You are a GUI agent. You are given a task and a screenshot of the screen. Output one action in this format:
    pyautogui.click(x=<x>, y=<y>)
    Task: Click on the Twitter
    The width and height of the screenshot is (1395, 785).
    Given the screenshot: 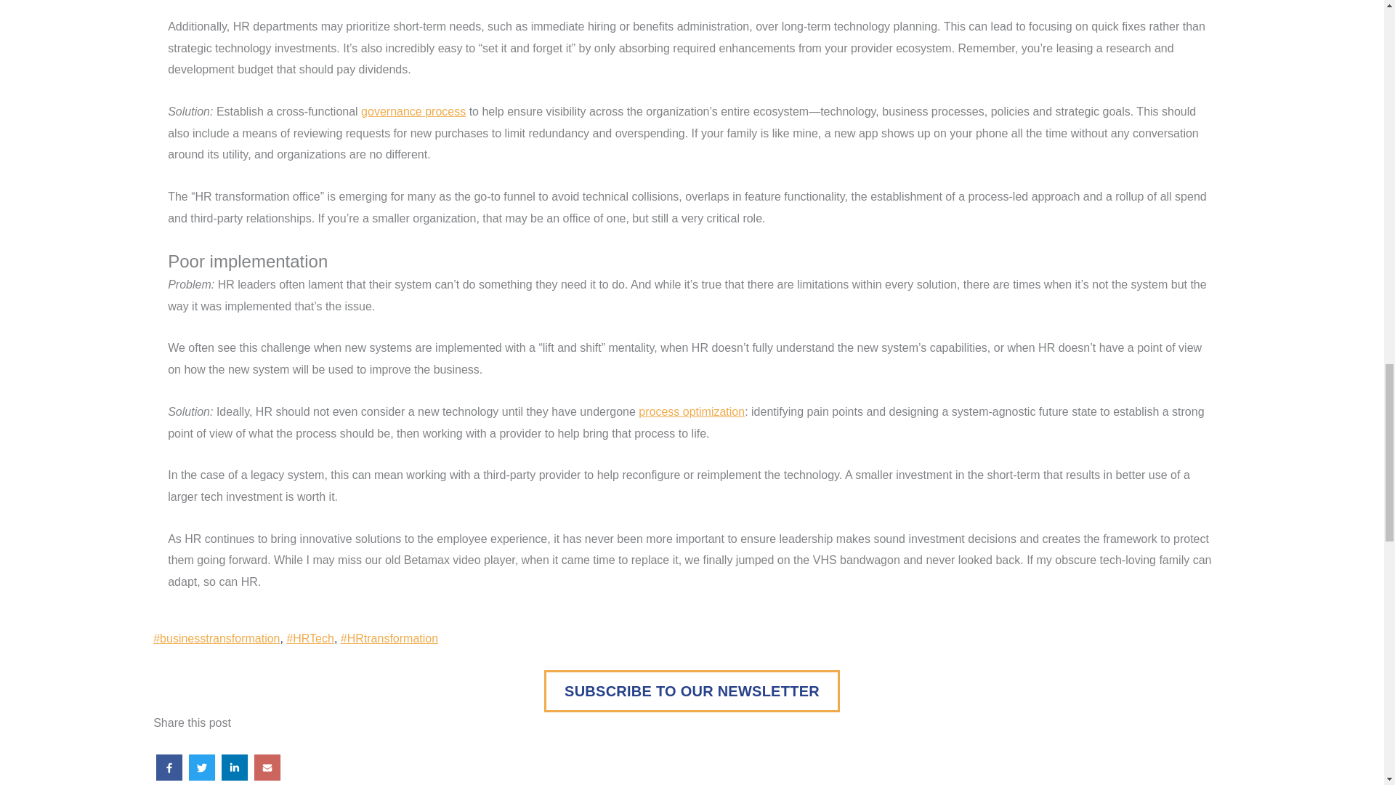 What is the action you would take?
    pyautogui.click(x=202, y=768)
    